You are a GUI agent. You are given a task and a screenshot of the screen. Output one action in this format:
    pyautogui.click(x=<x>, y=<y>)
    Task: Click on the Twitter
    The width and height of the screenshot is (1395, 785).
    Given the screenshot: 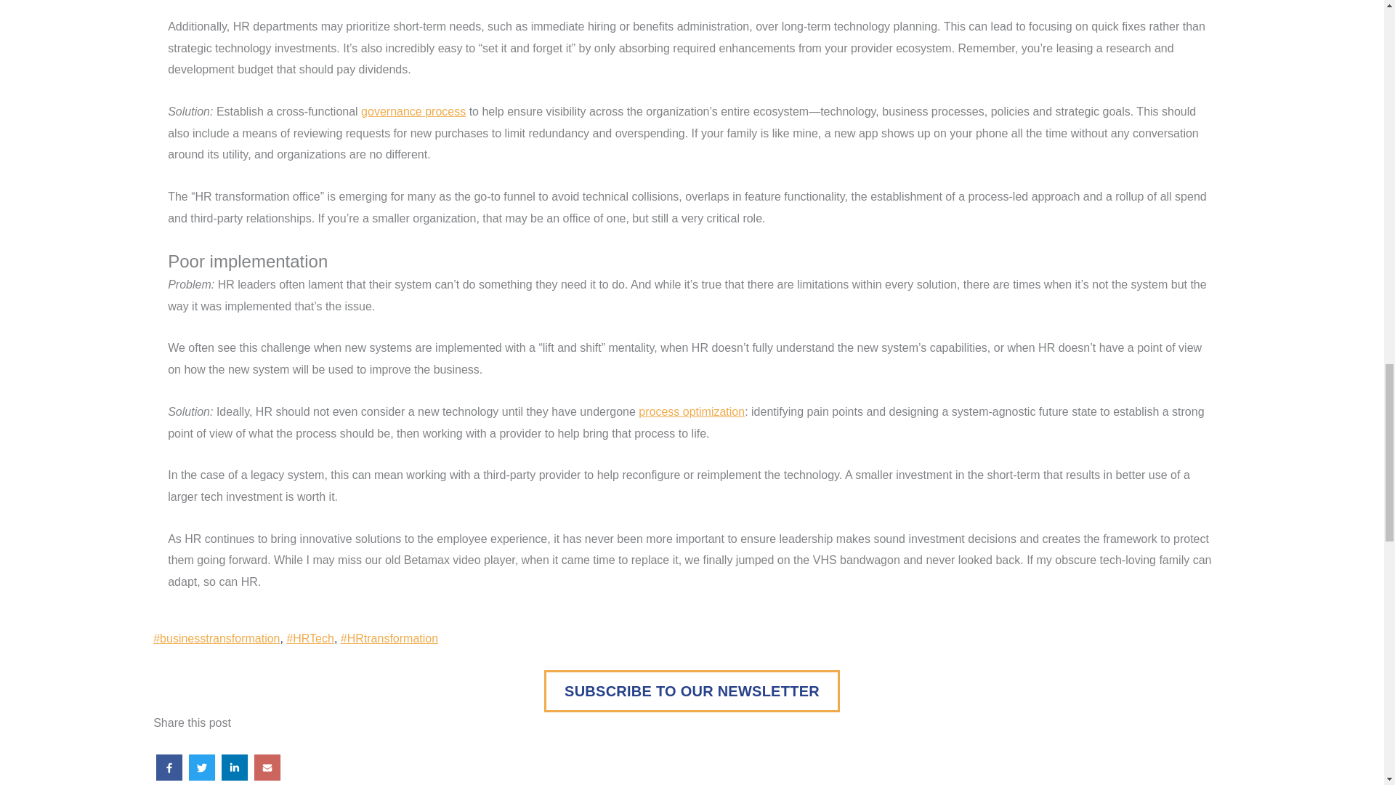 What is the action you would take?
    pyautogui.click(x=202, y=768)
    